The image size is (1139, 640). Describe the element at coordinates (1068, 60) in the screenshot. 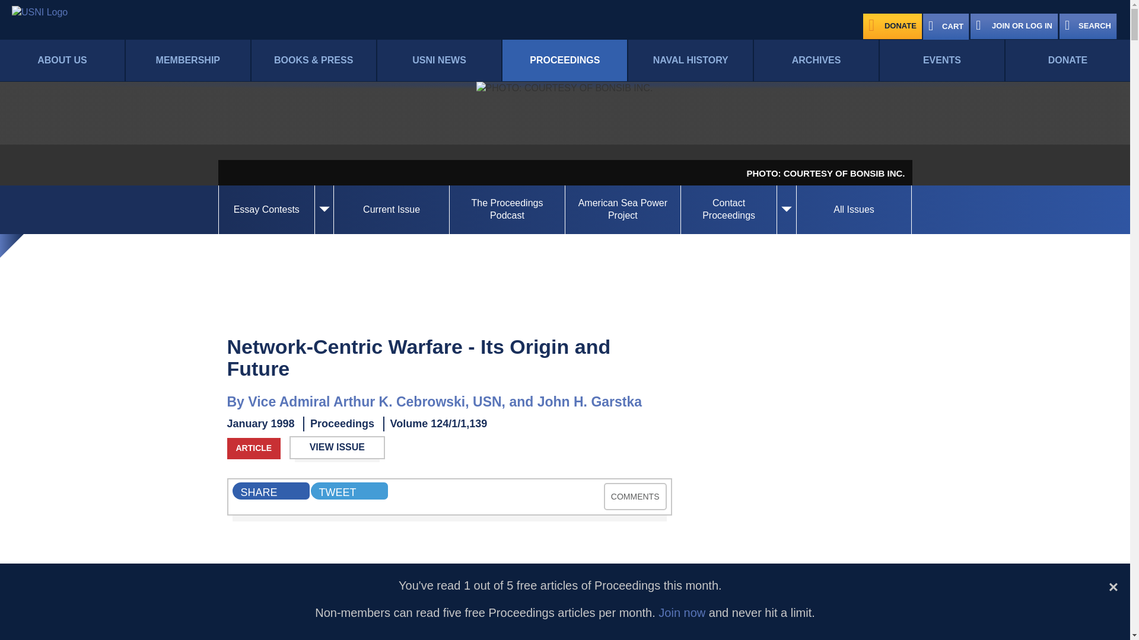

I see `DONATE` at that location.